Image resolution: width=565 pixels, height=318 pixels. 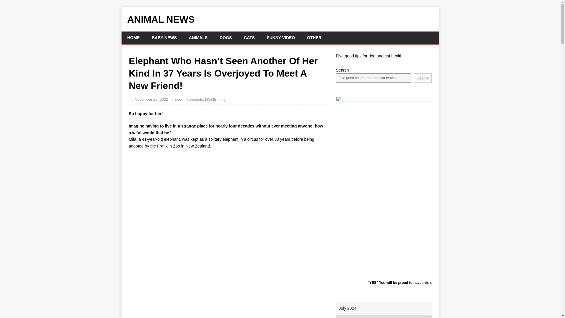 I want to click on HOME, so click(x=133, y=38).